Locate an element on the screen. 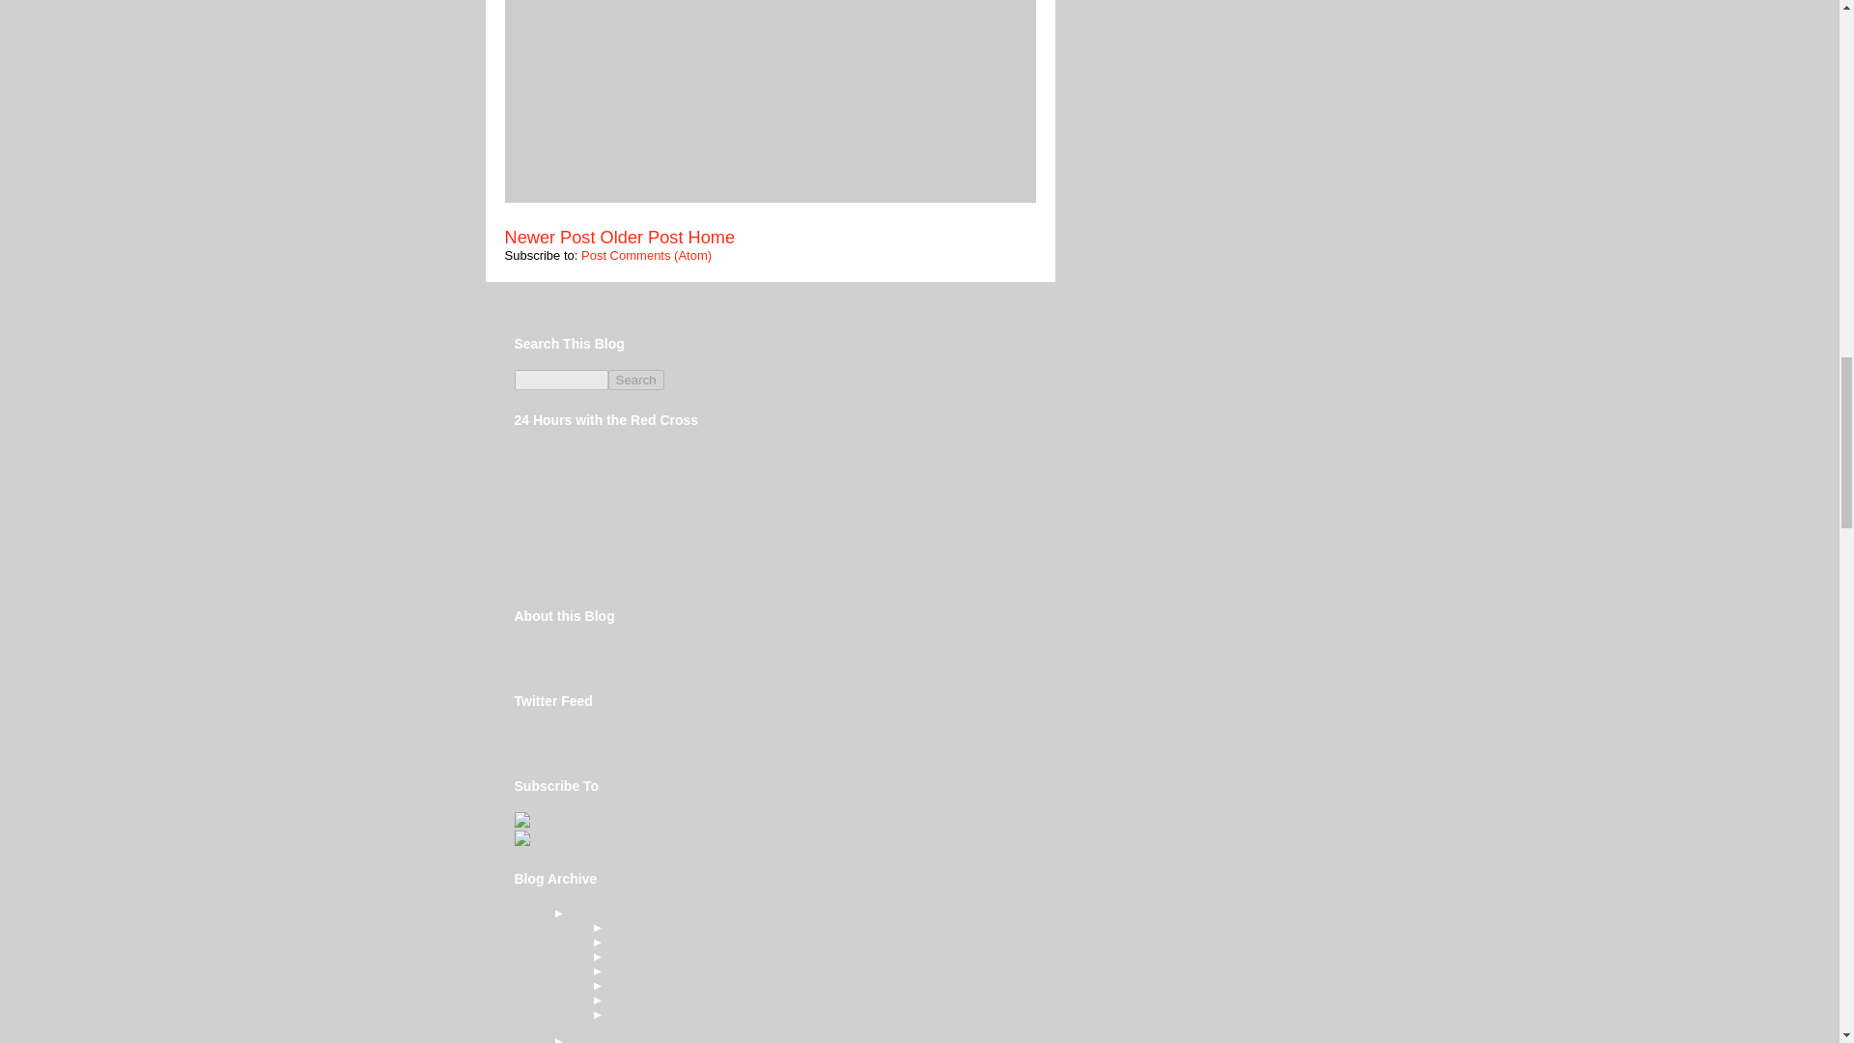 This screenshot has width=1854, height=1043. Search is located at coordinates (635, 380).